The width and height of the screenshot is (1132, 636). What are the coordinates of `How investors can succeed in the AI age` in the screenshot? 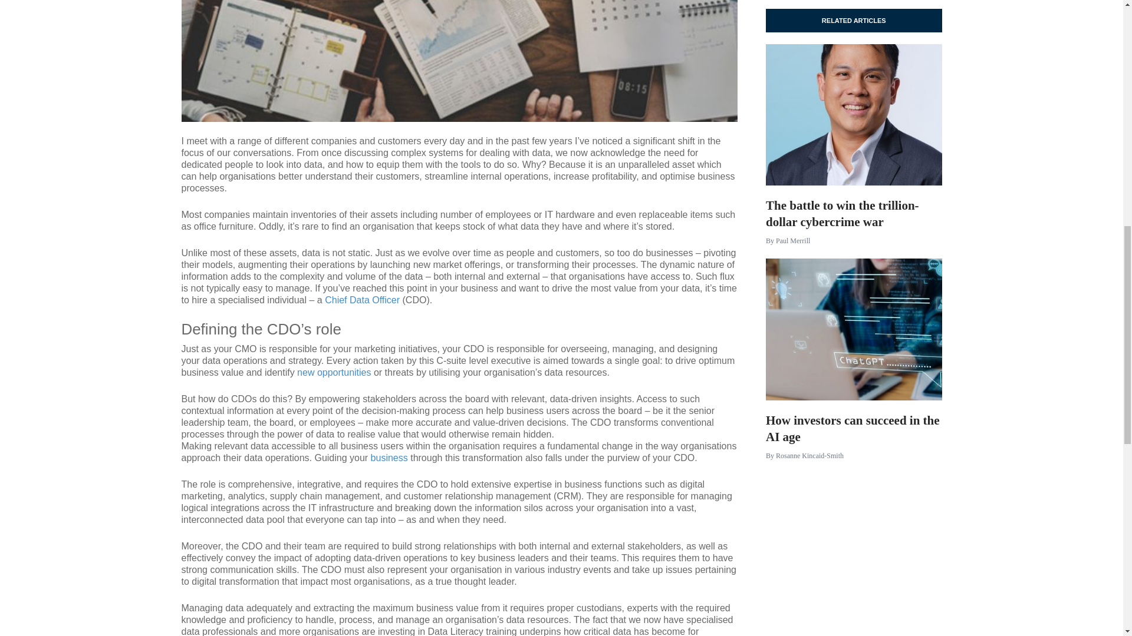 It's located at (854, 472).